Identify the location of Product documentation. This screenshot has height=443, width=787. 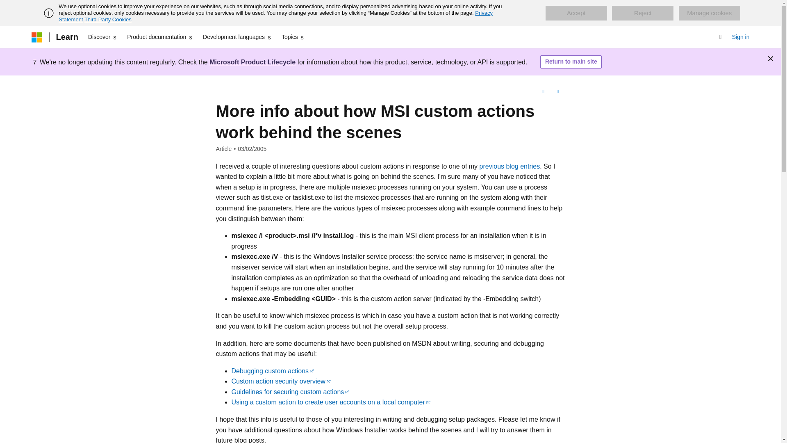
(160, 37).